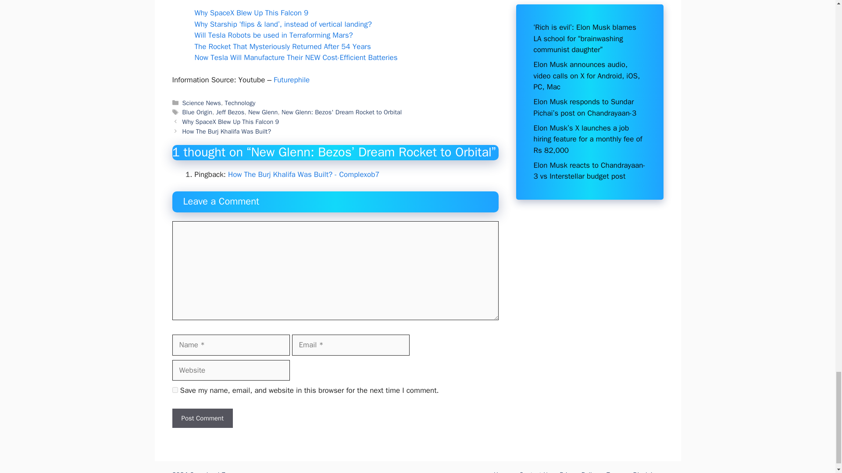  I want to click on New Glenn, so click(263, 112).